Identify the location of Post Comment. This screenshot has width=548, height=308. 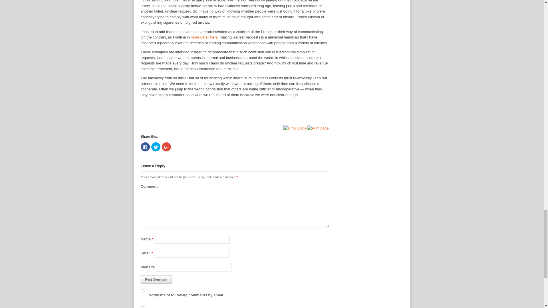
(156, 279).